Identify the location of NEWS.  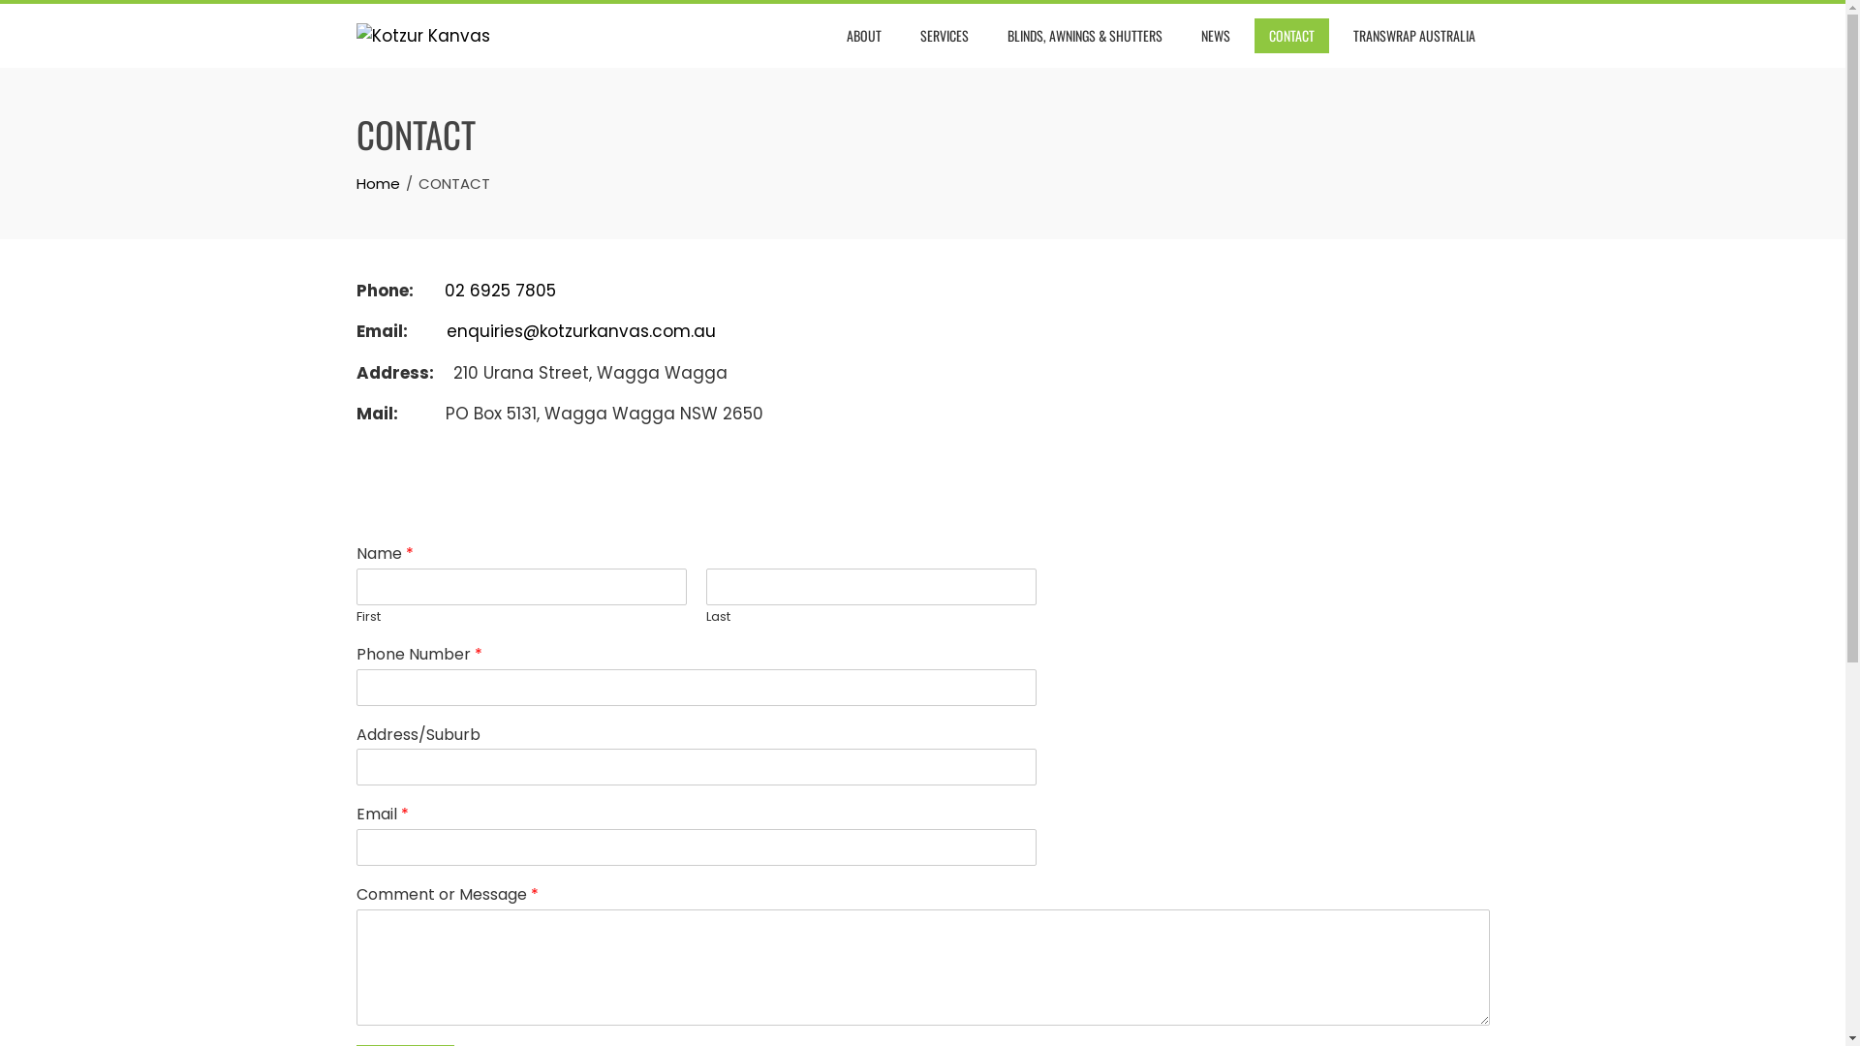
(1215, 36).